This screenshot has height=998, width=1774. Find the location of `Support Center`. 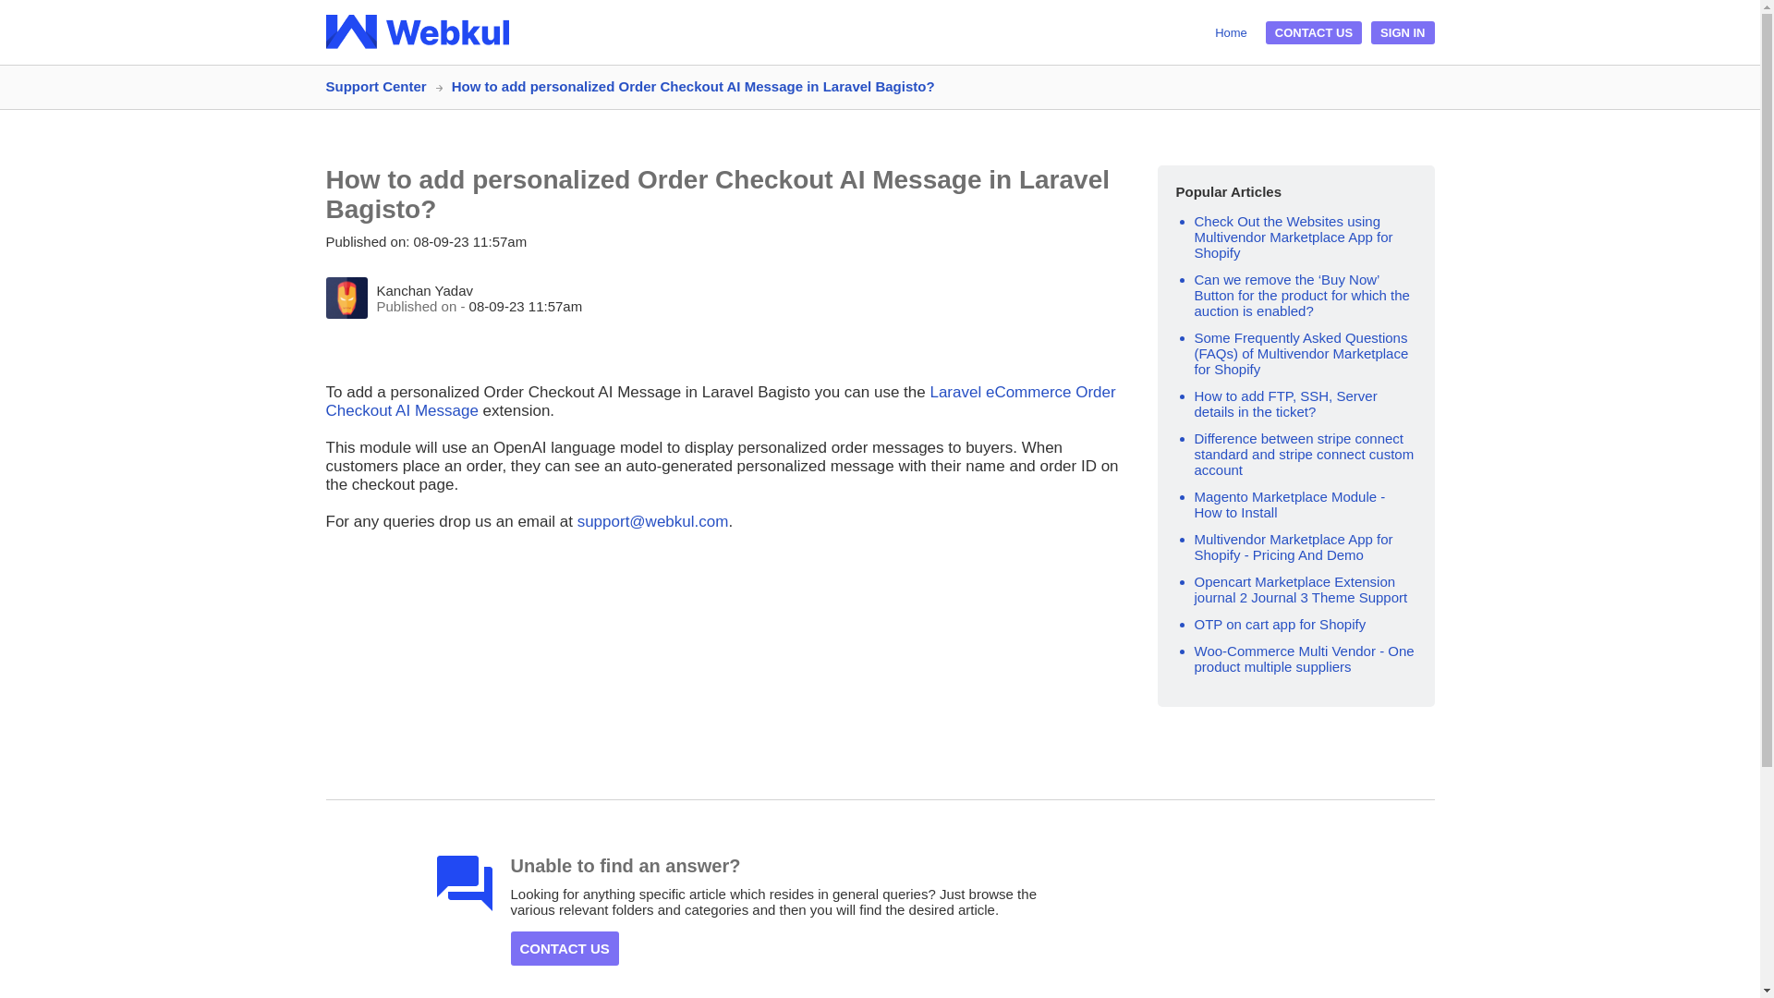

Support Center is located at coordinates (383, 86).